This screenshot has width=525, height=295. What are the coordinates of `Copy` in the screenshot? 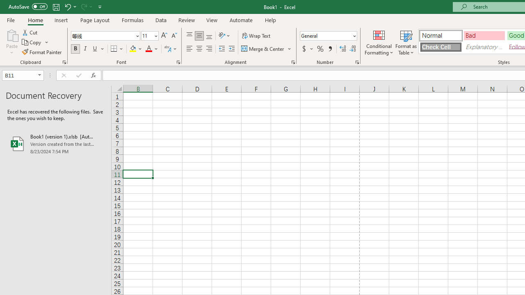 It's located at (32, 43).